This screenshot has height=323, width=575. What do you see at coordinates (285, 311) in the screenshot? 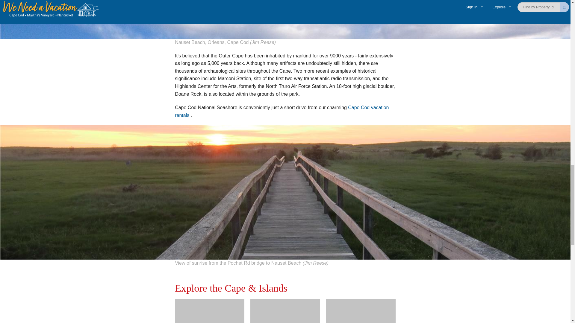
I see `Arnold's Lobster and Clams` at bounding box center [285, 311].